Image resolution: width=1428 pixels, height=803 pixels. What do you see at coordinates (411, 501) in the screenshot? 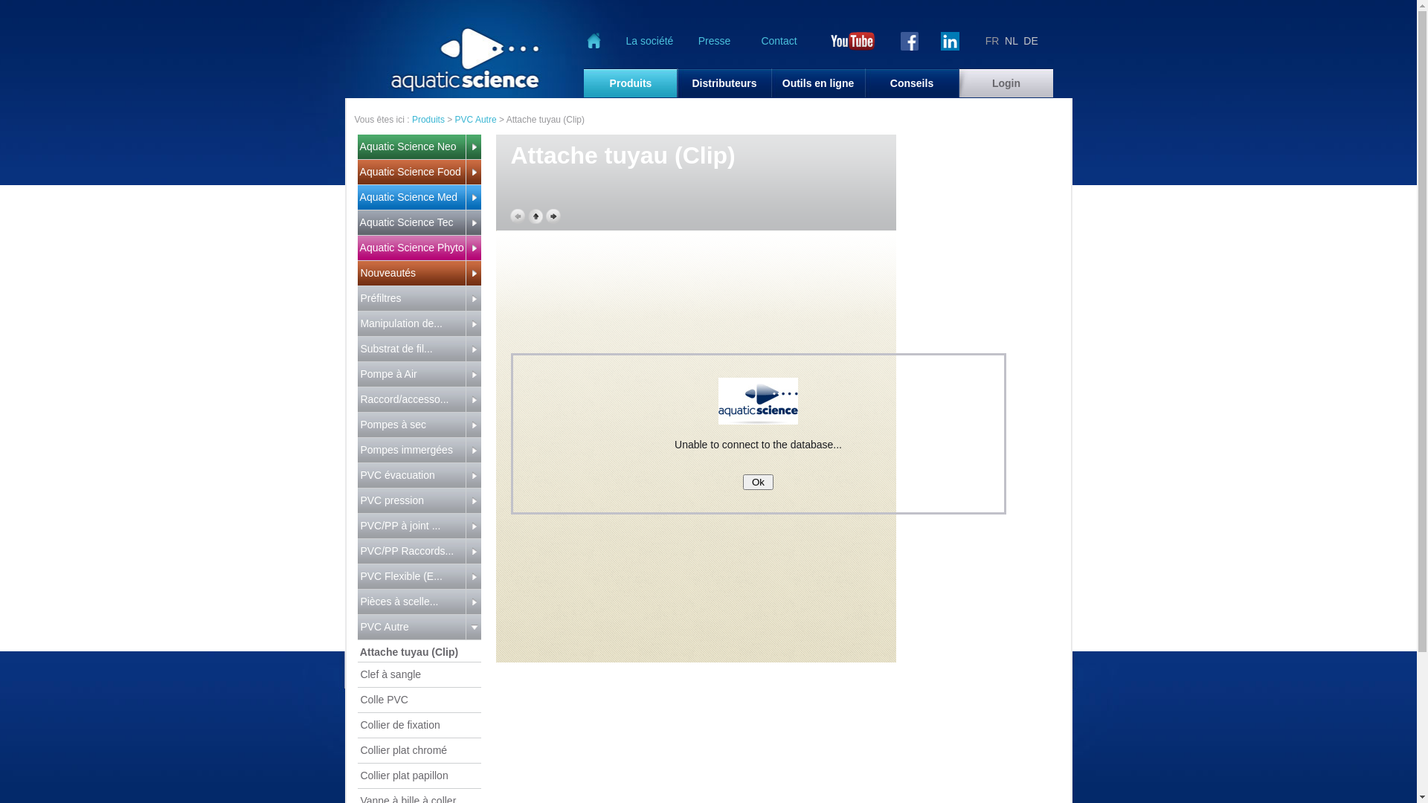
I see ` PVC pression` at bounding box center [411, 501].